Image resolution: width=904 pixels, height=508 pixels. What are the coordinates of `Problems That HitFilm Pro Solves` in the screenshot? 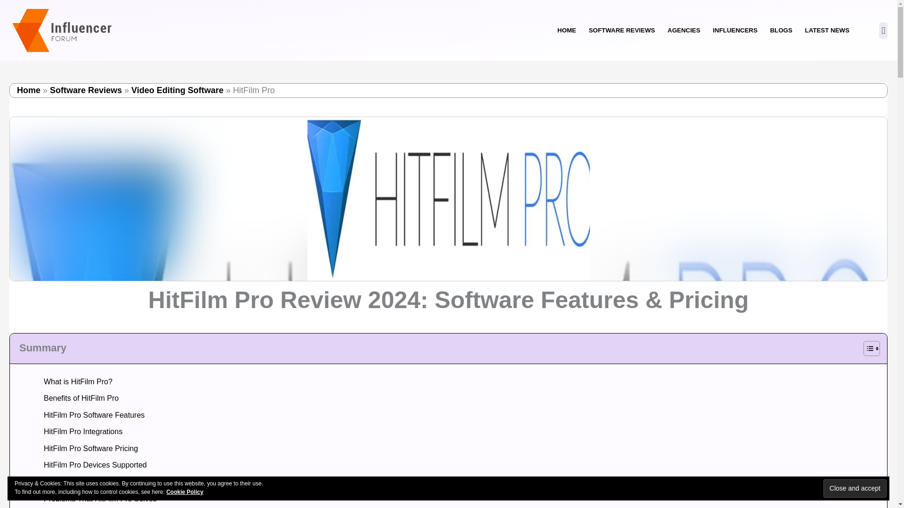 It's located at (97, 499).